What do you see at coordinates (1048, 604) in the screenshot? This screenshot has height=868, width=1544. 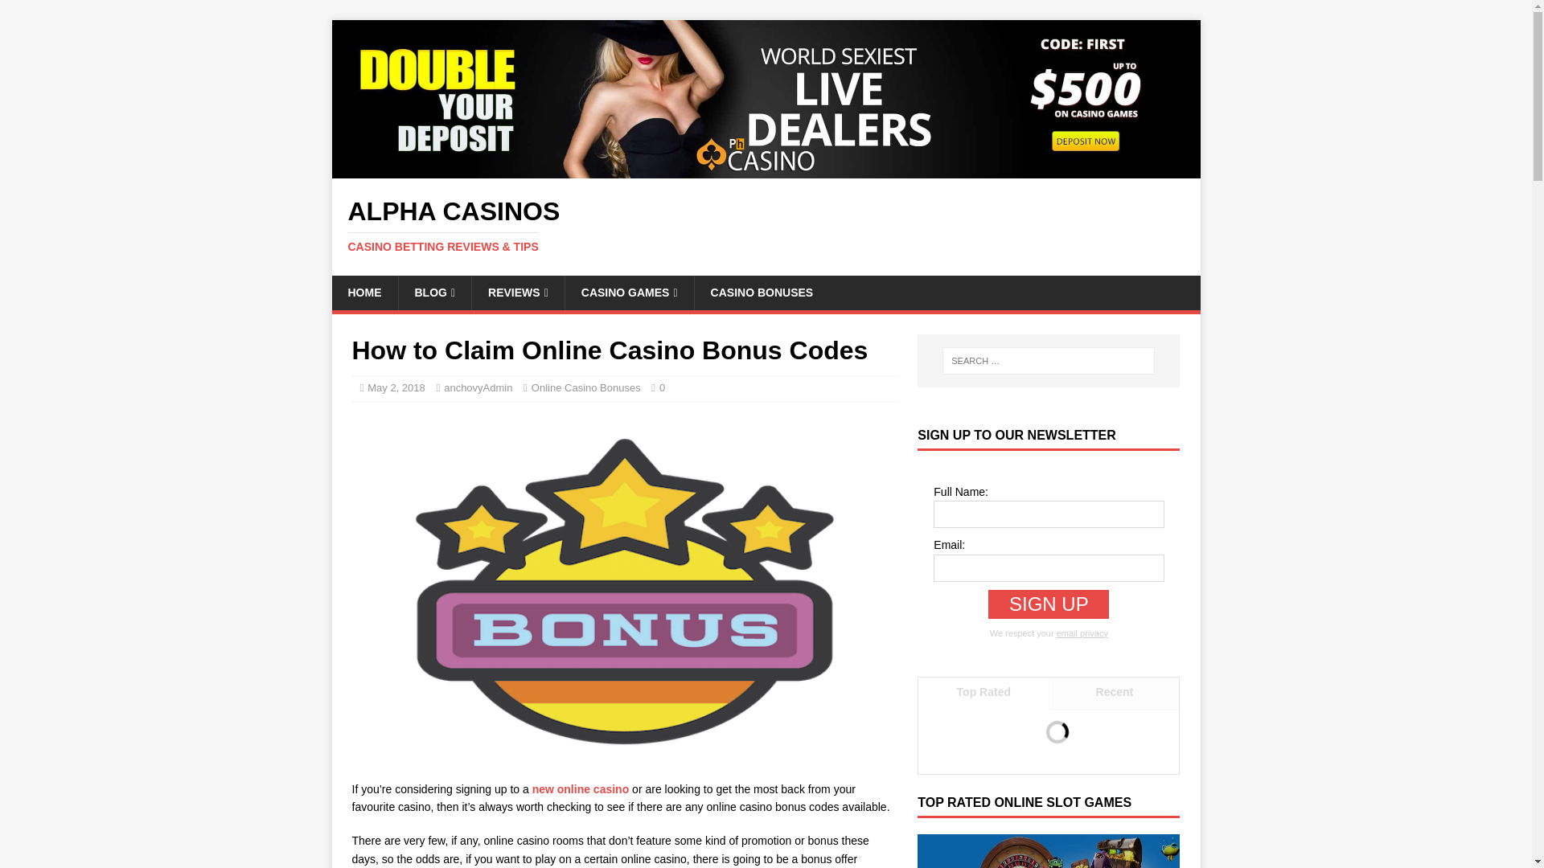 I see `Sign Up` at bounding box center [1048, 604].